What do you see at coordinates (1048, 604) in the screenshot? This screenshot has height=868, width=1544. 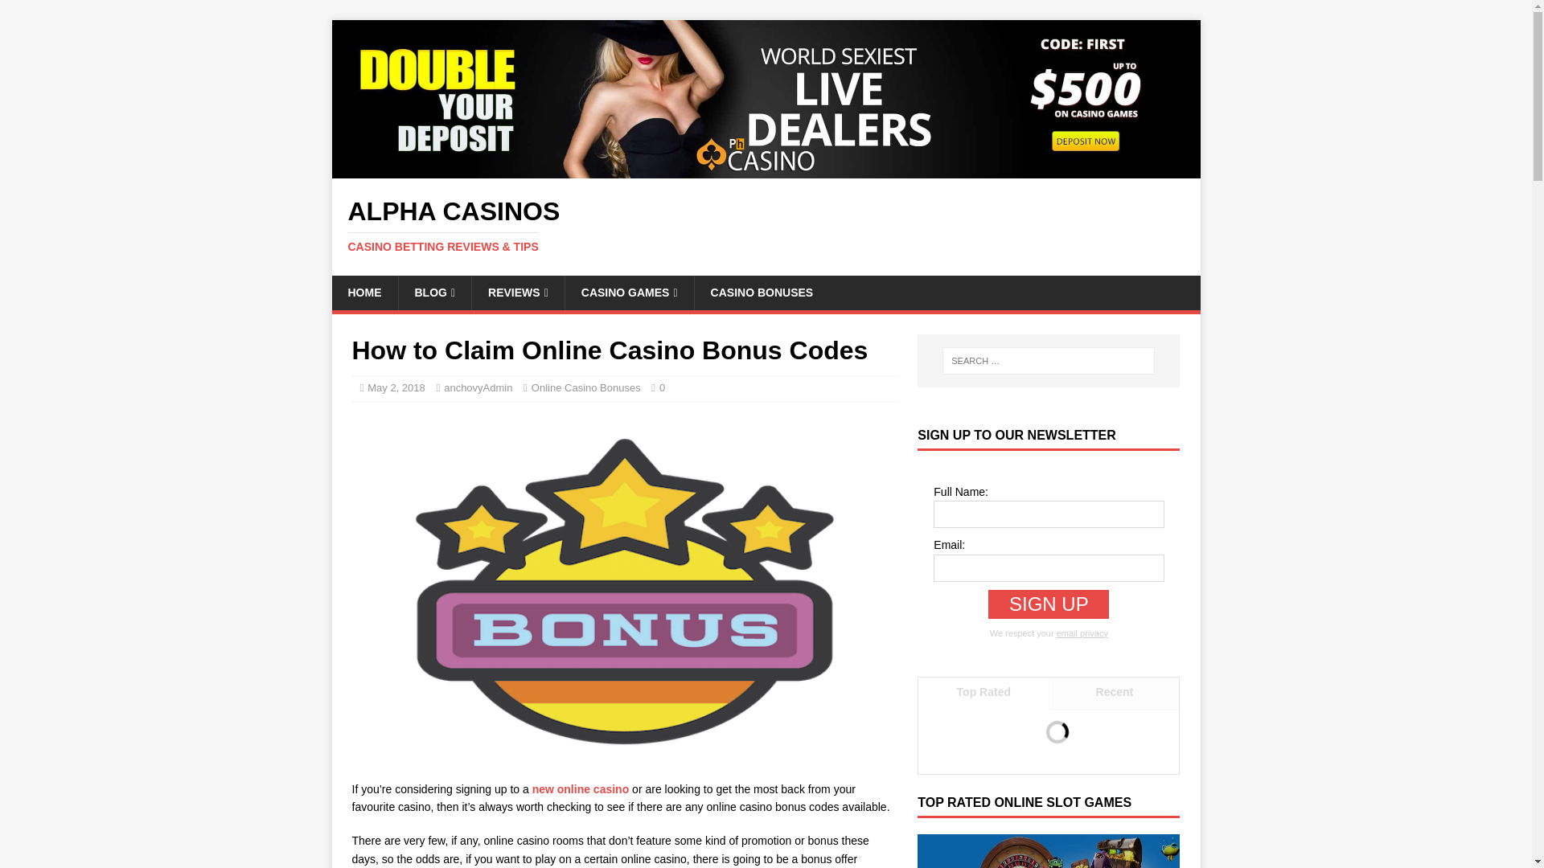 I see `Sign Up` at bounding box center [1048, 604].